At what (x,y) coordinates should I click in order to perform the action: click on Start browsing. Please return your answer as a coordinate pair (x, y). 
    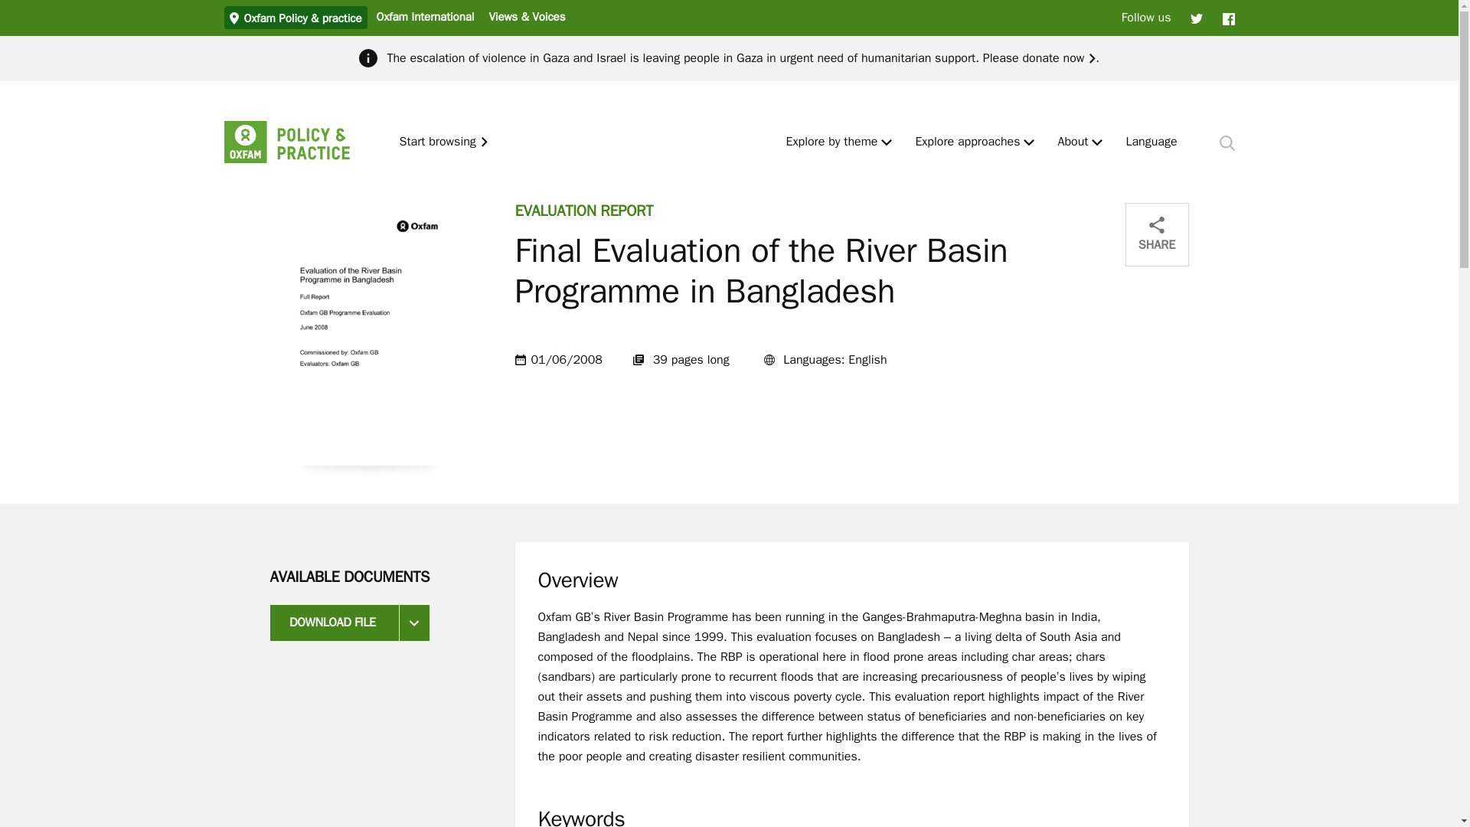
    Looking at the image, I should click on (444, 142).